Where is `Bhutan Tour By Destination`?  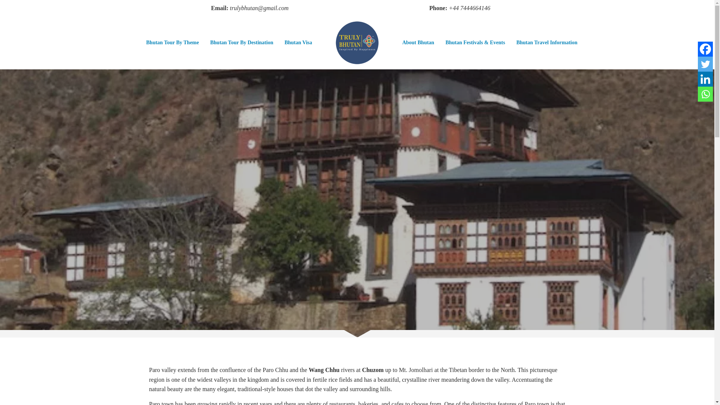
Bhutan Tour By Destination is located at coordinates (241, 43).